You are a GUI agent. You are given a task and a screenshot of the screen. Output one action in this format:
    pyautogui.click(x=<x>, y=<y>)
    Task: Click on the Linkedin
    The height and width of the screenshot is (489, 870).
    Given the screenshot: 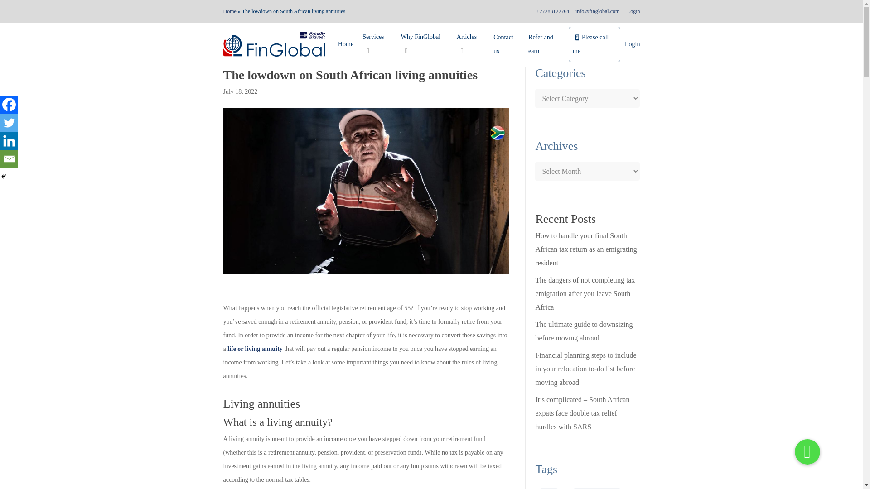 What is the action you would take?
    pyautogui.click(x=9, y=140)
    